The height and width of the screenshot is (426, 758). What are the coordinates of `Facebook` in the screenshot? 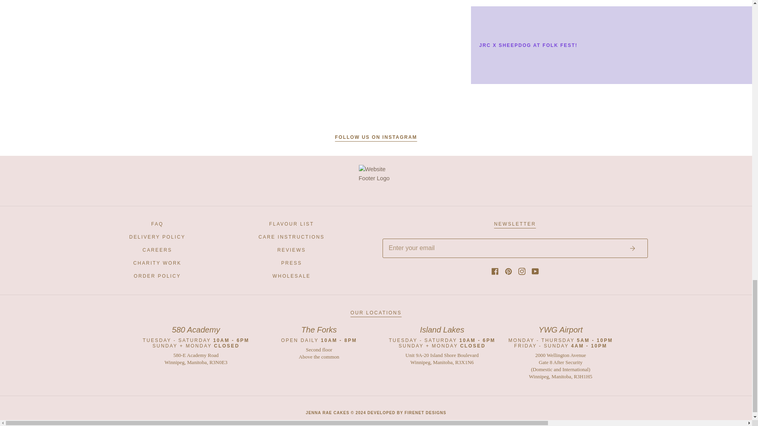 It's located at (494, 271).